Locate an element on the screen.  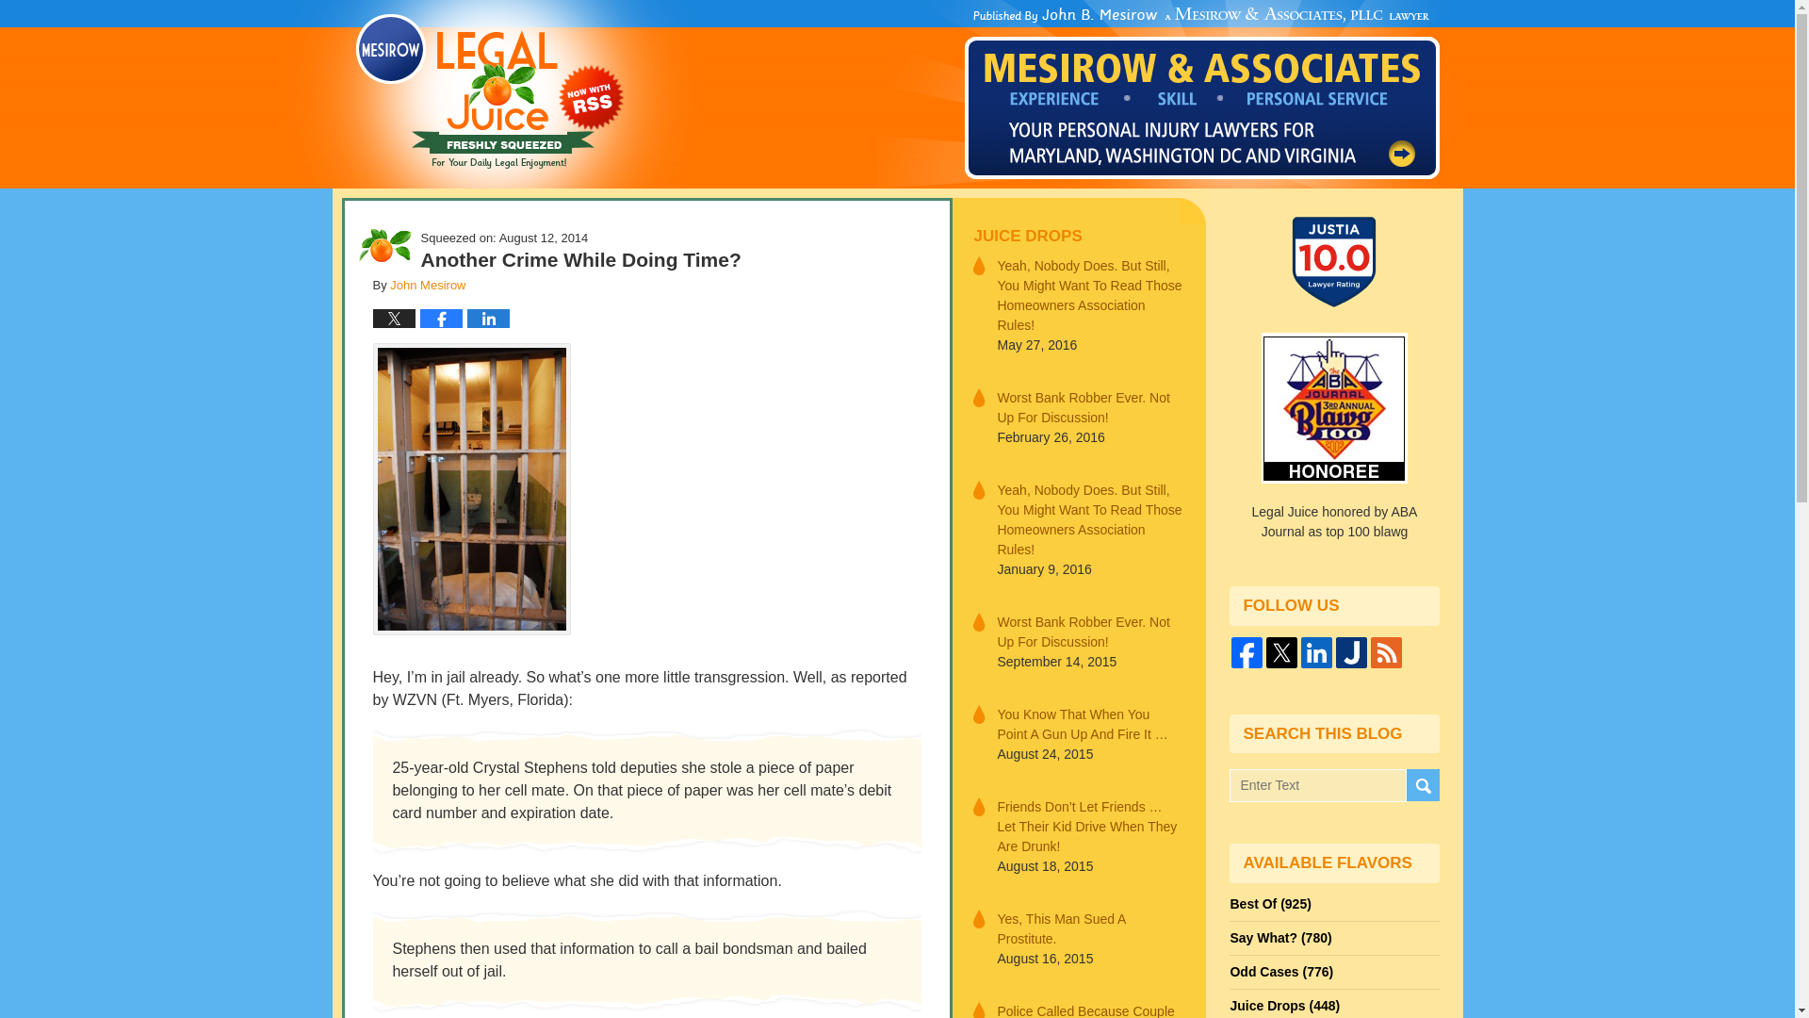
Twitter is located at coordinates (1281, 652).